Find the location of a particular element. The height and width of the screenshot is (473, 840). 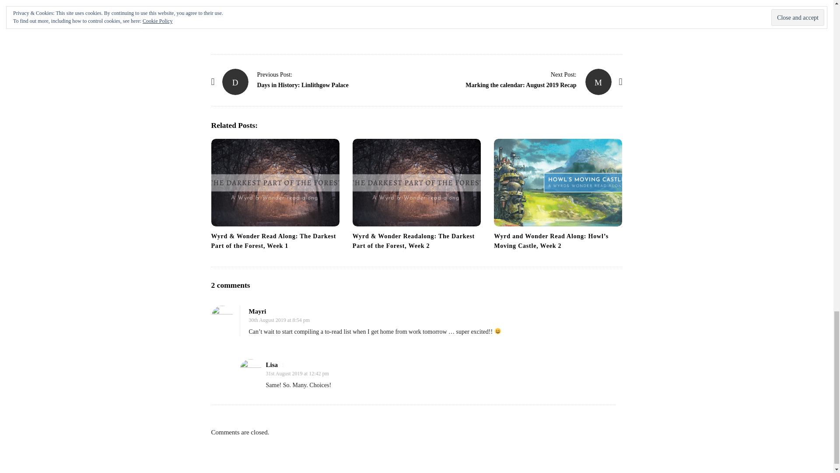

Days in History: Linlithgow Palace is located at coordinates (275, 74).